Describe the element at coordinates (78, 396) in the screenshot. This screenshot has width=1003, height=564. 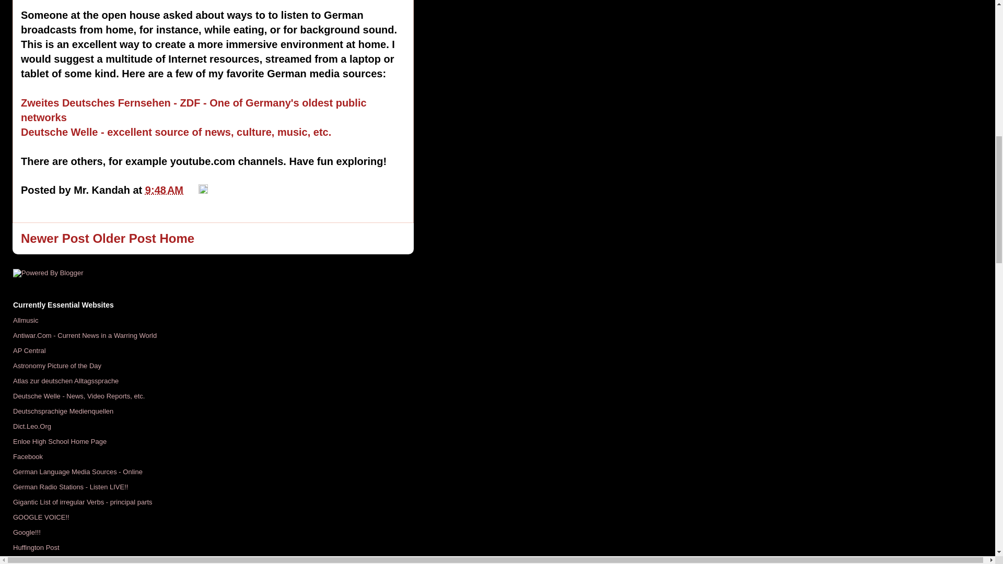
I see `Deutsche Welle - News, Video Reports, etc.` at that location.